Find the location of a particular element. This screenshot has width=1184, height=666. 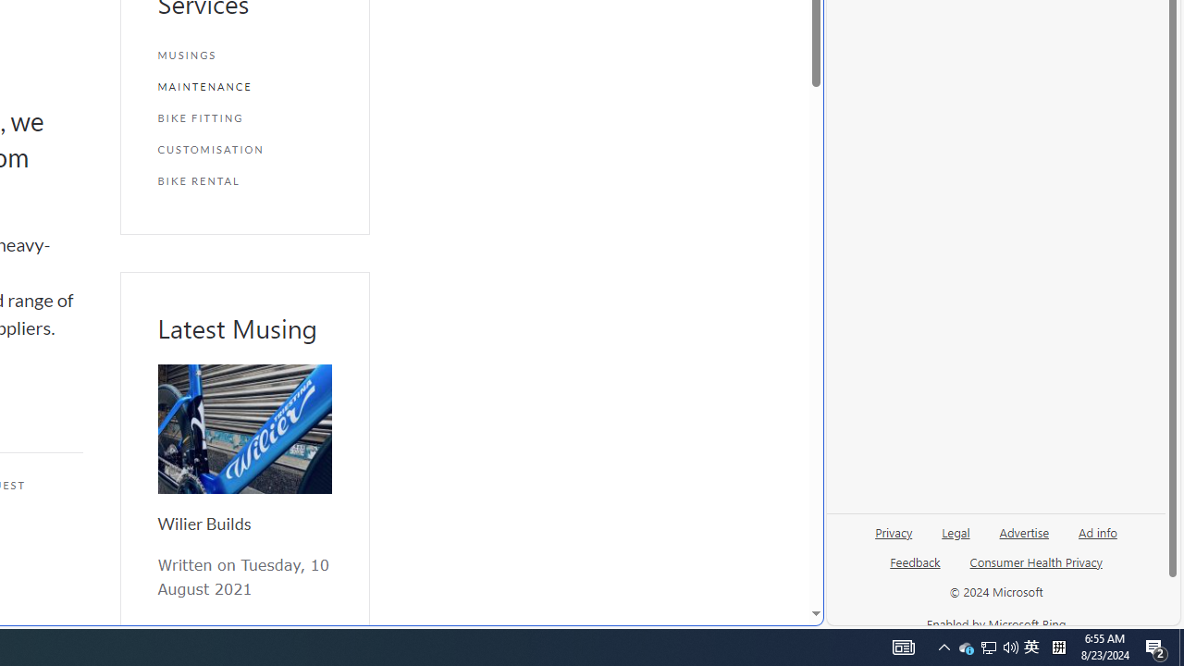

Feedback is located at coordinates (914, 570).